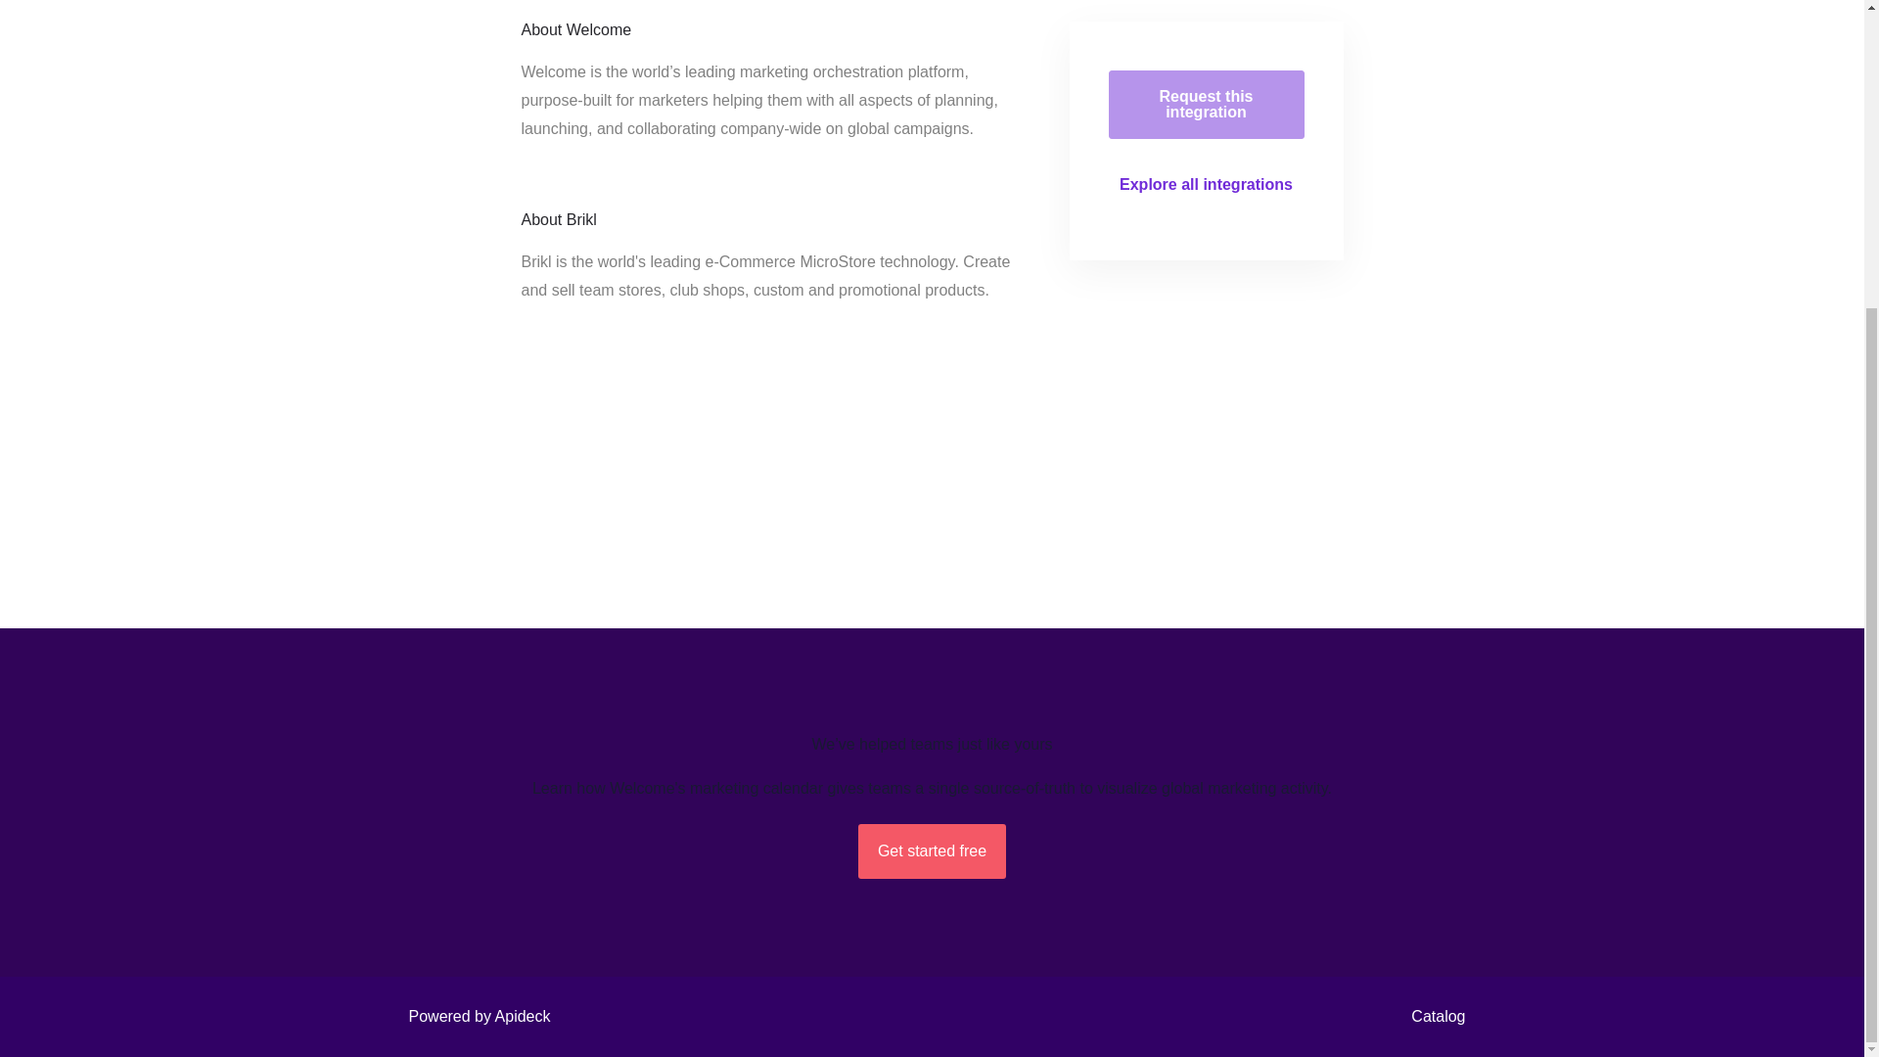  Describe the element at coordinates (1206, 104) in the screenshot. I see `Request this integration` at that location.